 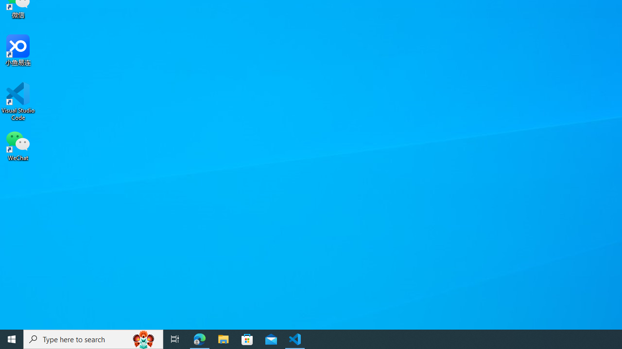 What do you see at coordinates (18, 145) in the screenshot?
I see `WeChat` at bounding box center [18, 145].